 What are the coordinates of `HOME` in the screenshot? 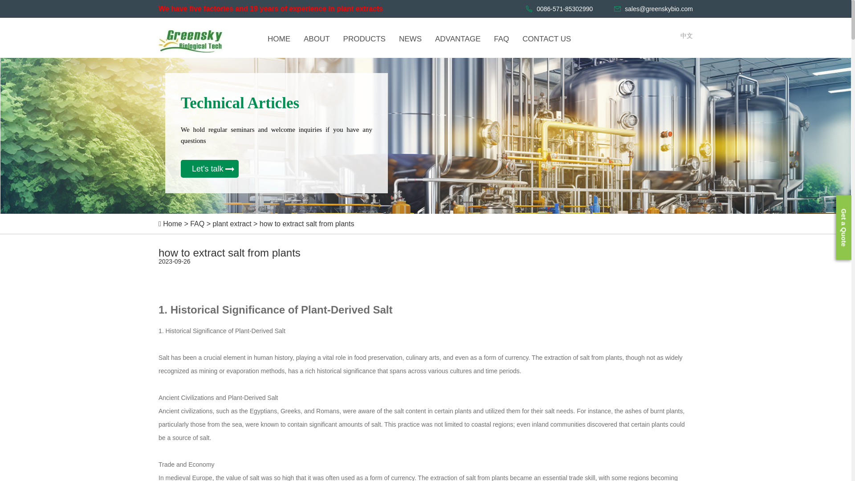 It's located at (279, 39).